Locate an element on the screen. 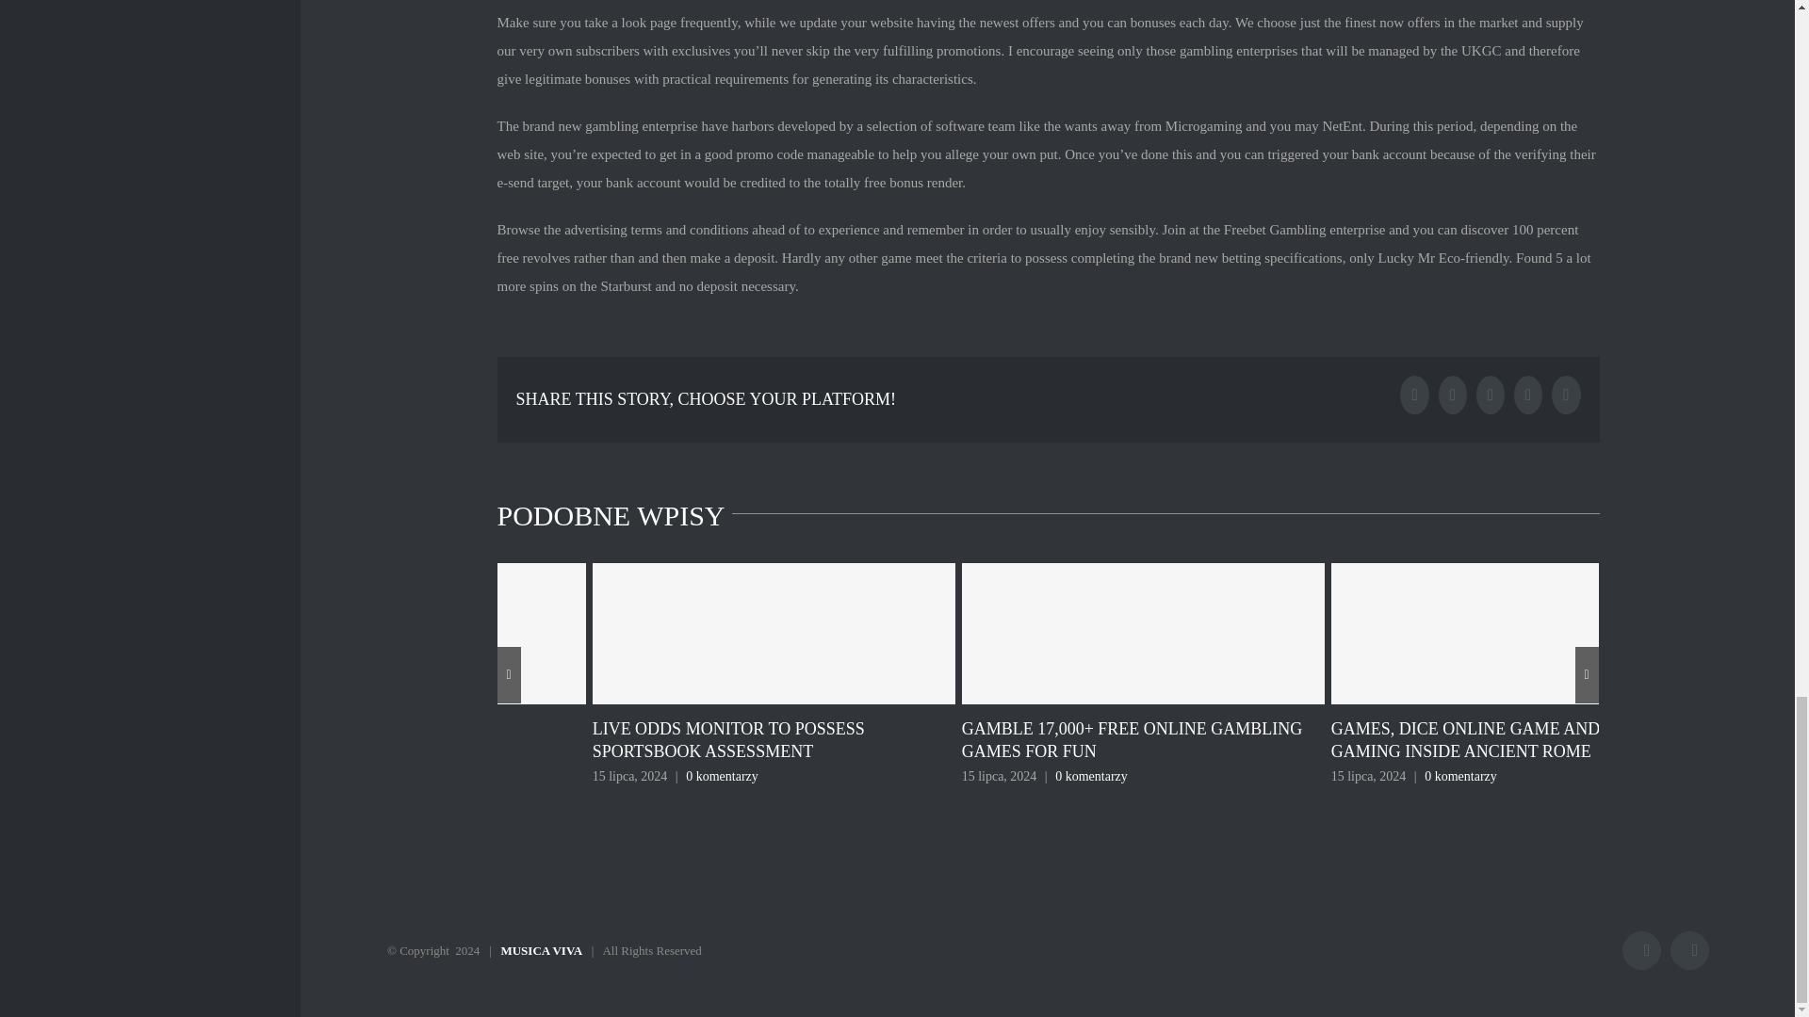 The image size is (1809, 1017). Tumblr is located at coordinates (1491, 394).